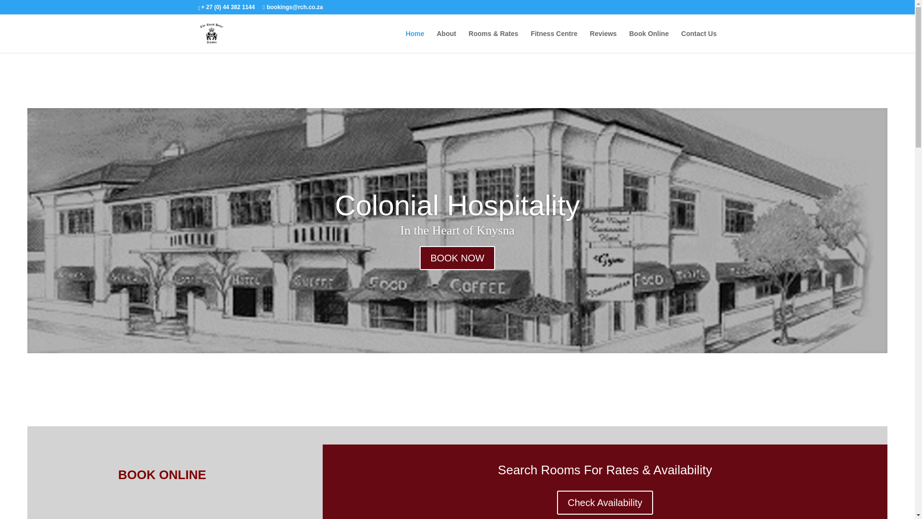 This screenshot has width=922, height=519. What do you see at coordinates (554, 41) in the screenshot?
I see `Fitness Centre` at bounding box center [554, 41].